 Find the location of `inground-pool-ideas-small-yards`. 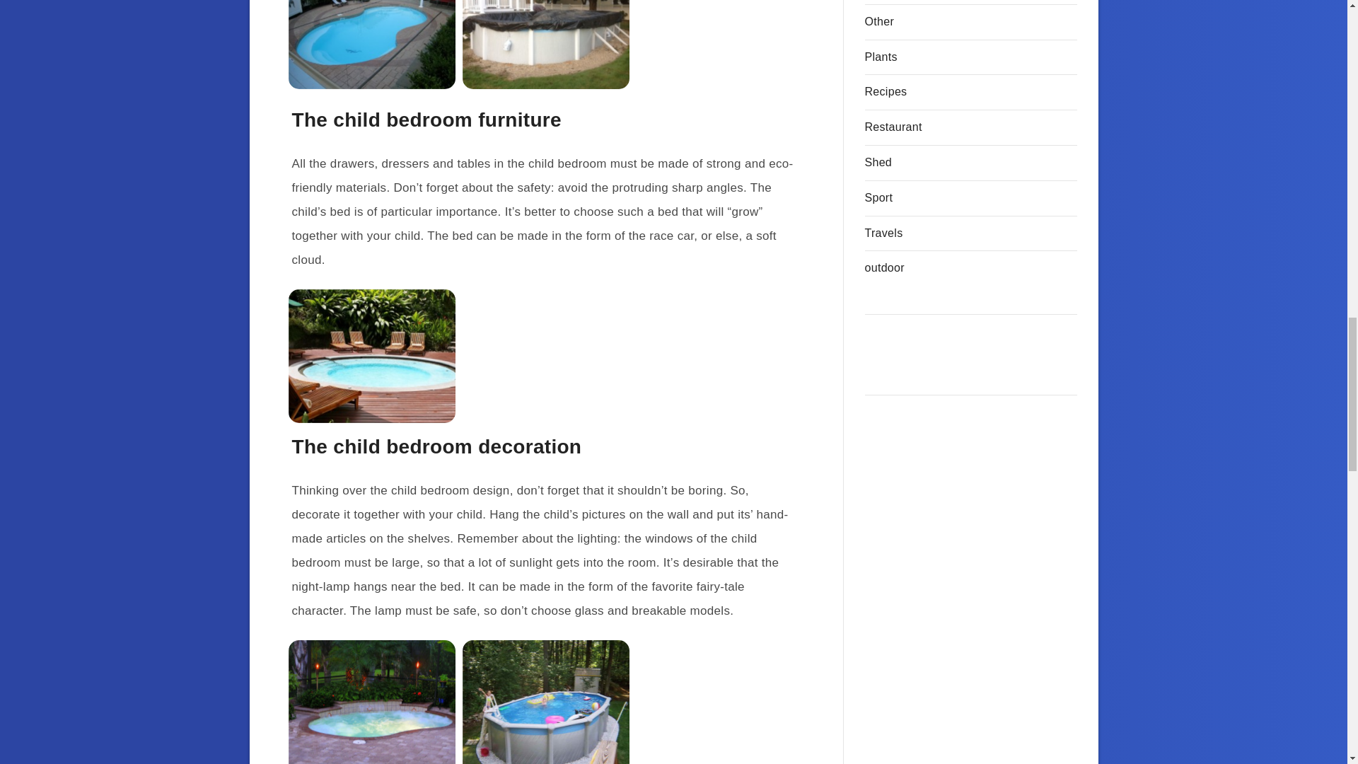

inground-pool-ideas-small-yards is located at coordinates (371, 357).